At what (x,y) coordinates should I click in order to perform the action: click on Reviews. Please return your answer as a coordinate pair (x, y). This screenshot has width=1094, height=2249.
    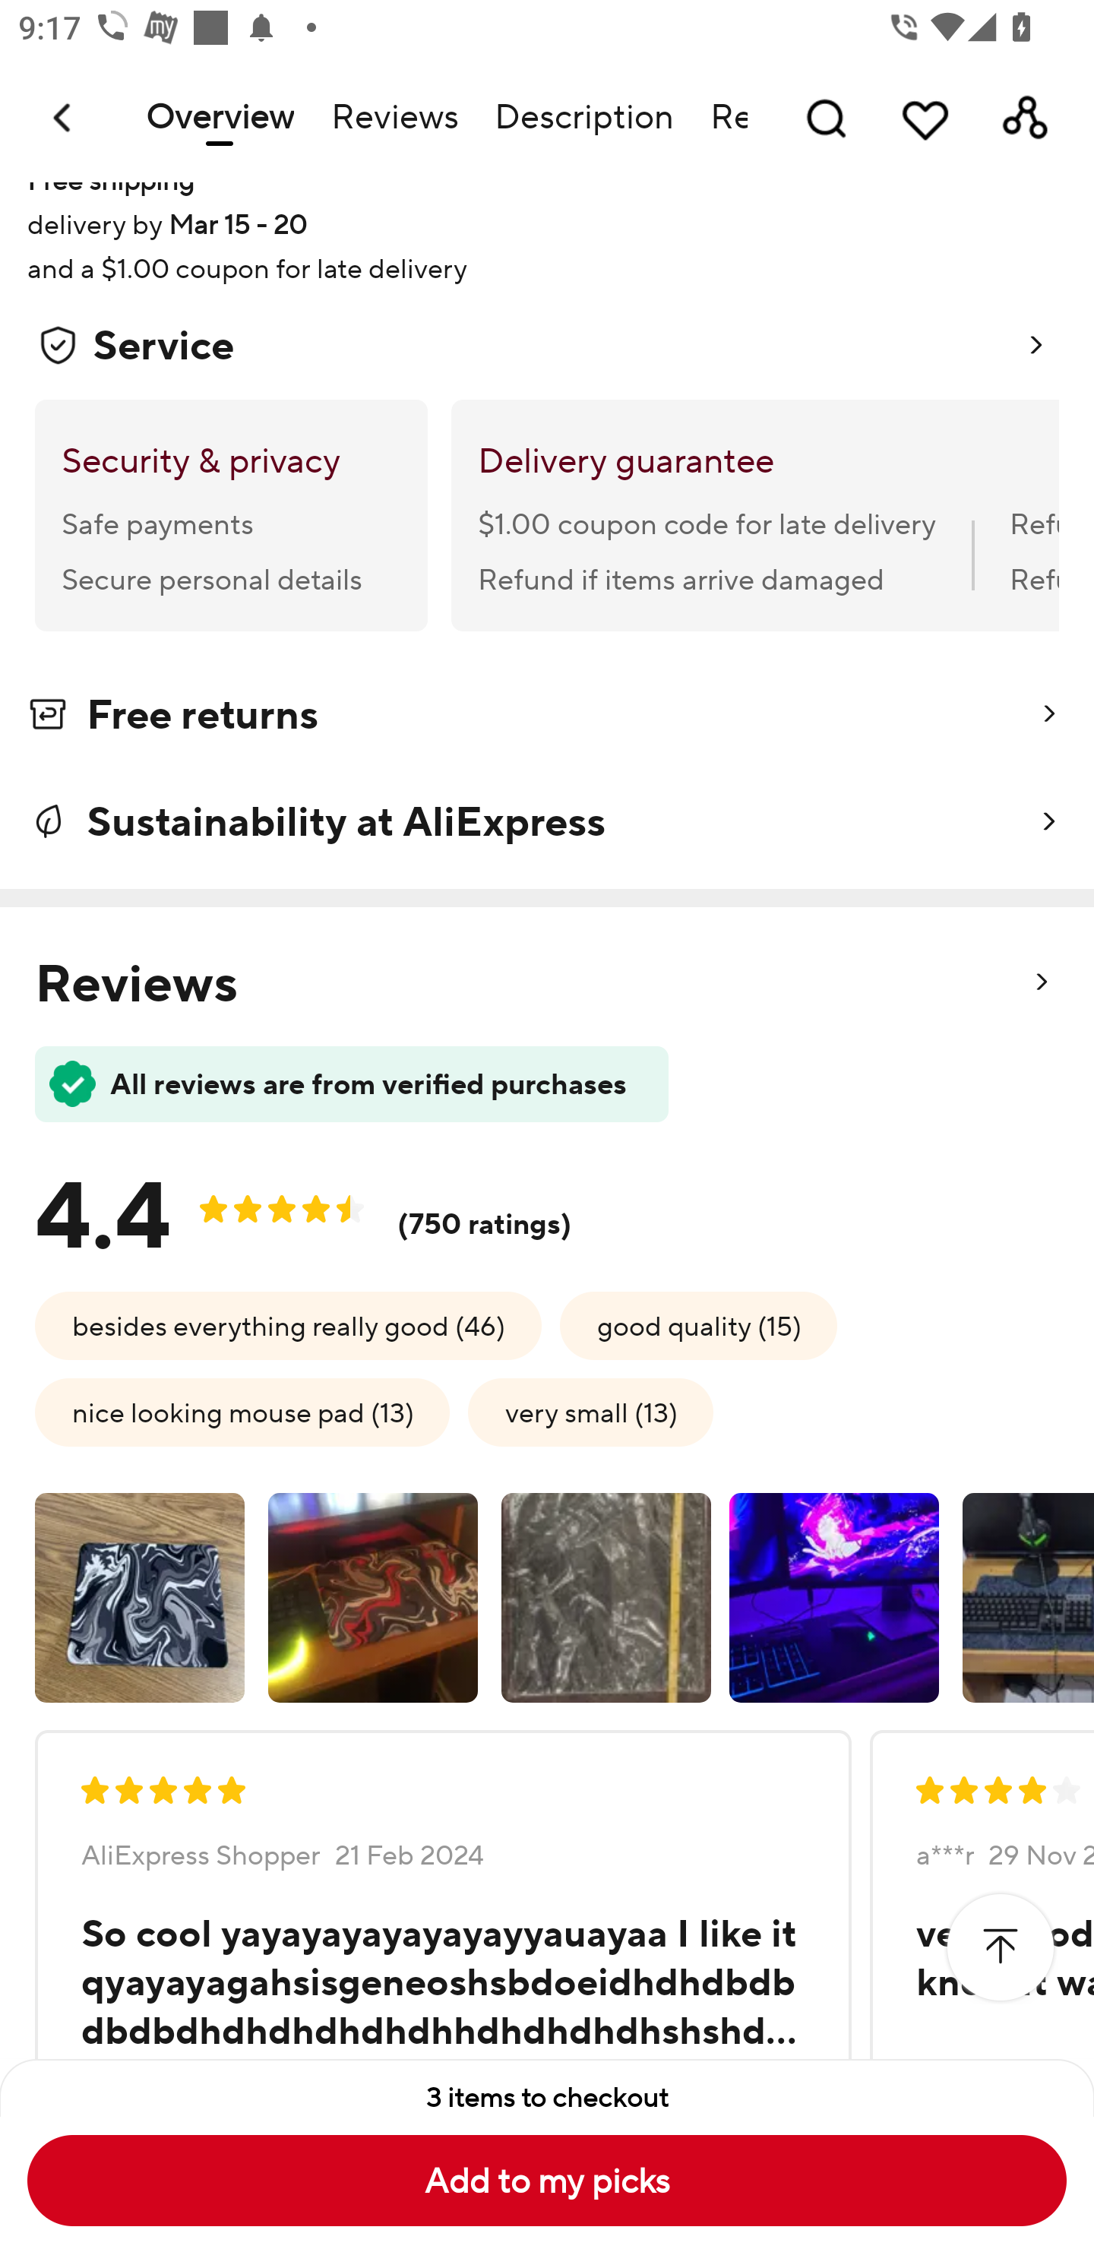
    Looking at the image, I should click on (394, 118).